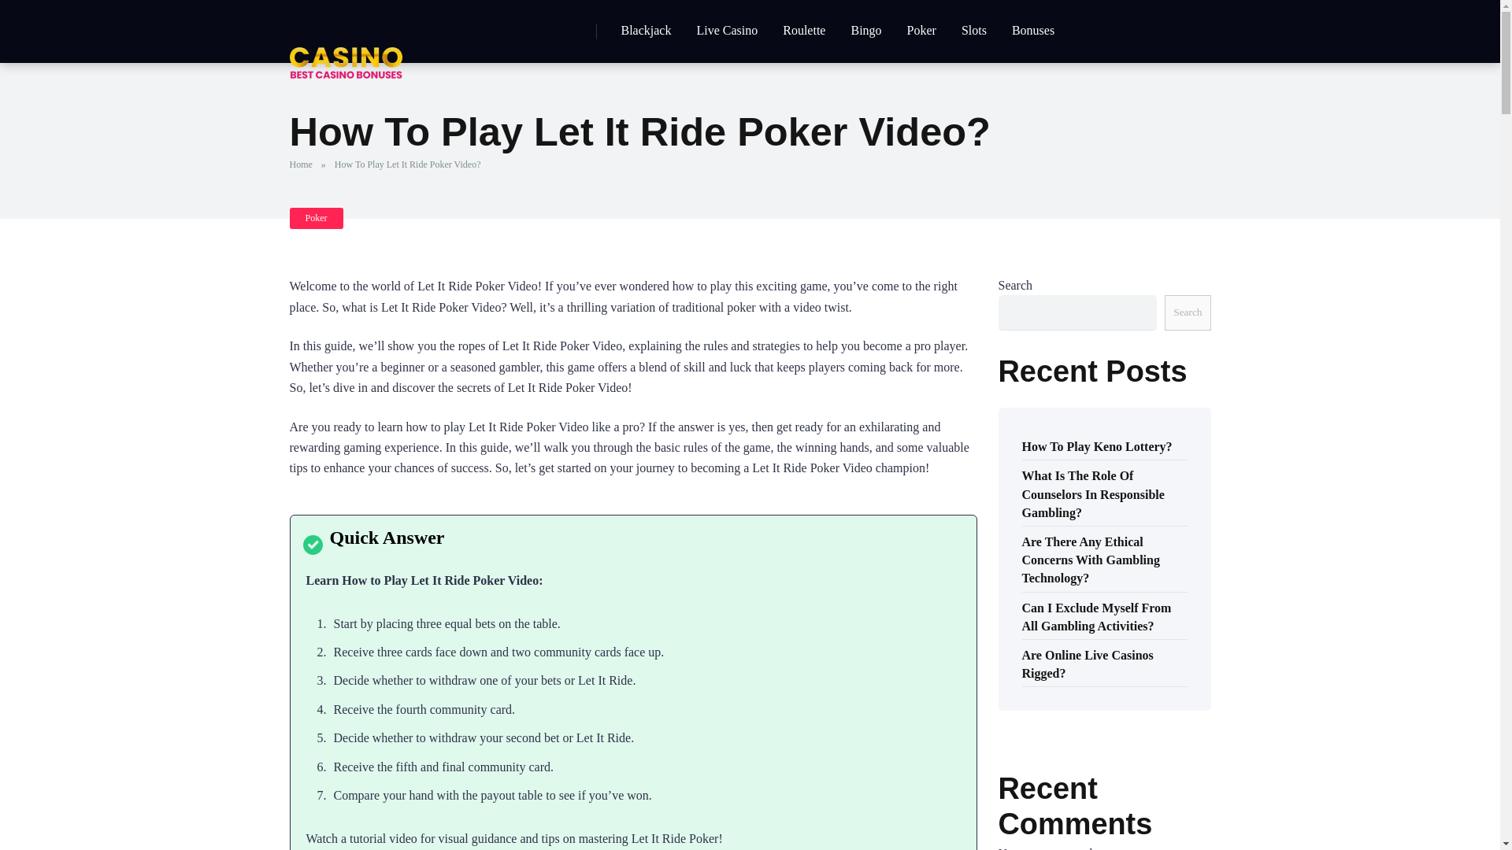 The width and height of the screenshot is (1512, 850). Describe the element at coordinates (1087, 663) in the screenshot. I see `Are Online Live Casinos Rigged?` at that location.